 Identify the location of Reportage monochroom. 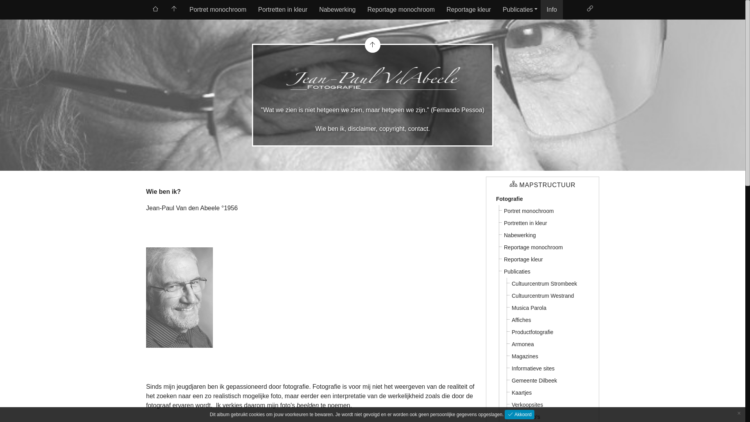
(534, 248).